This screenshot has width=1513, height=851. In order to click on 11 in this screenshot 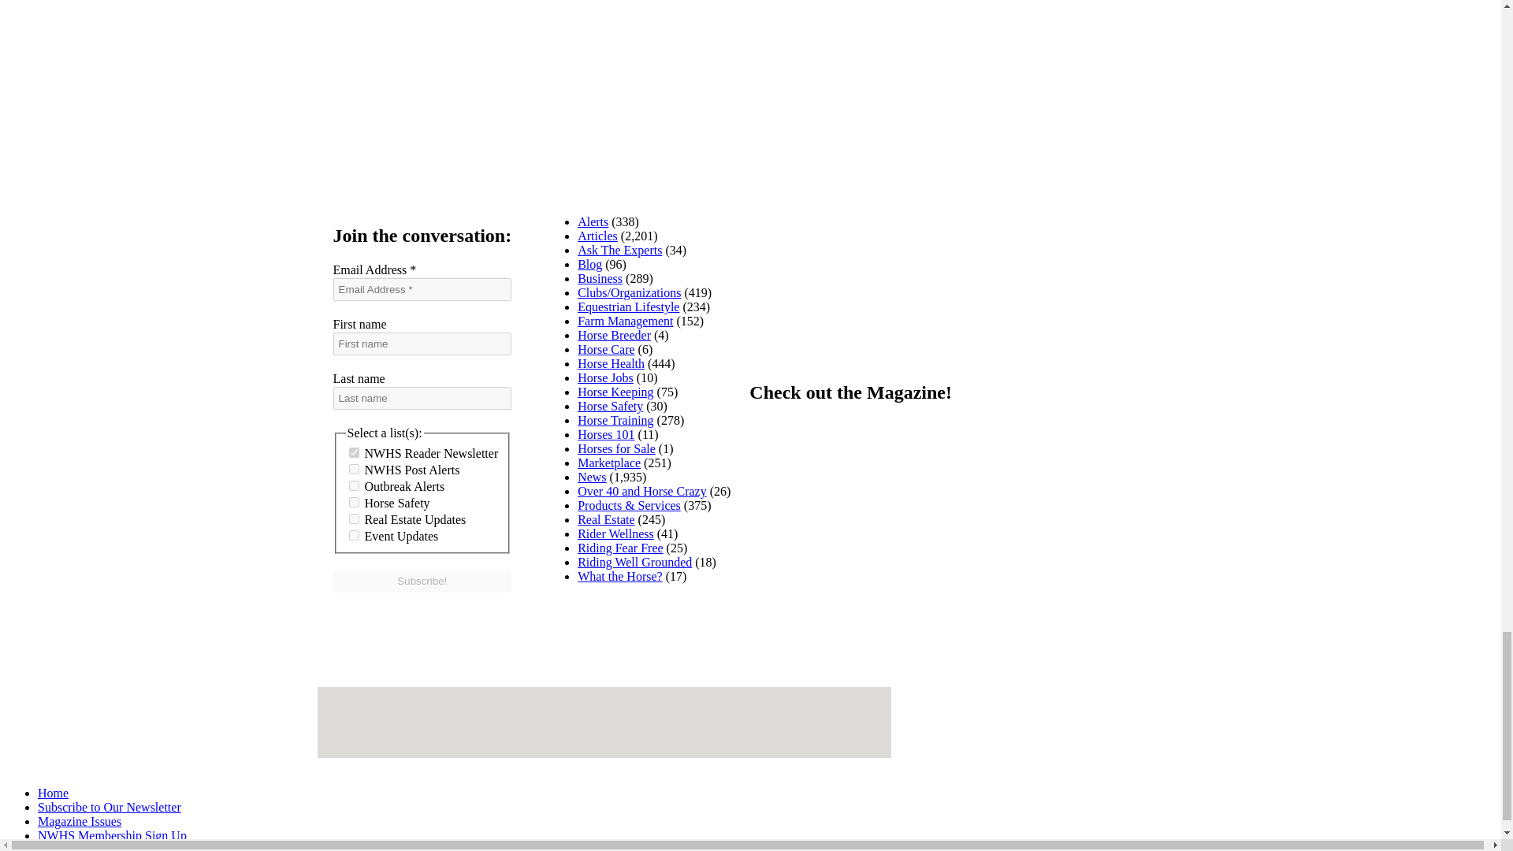, I will do `click(353, 518)`.